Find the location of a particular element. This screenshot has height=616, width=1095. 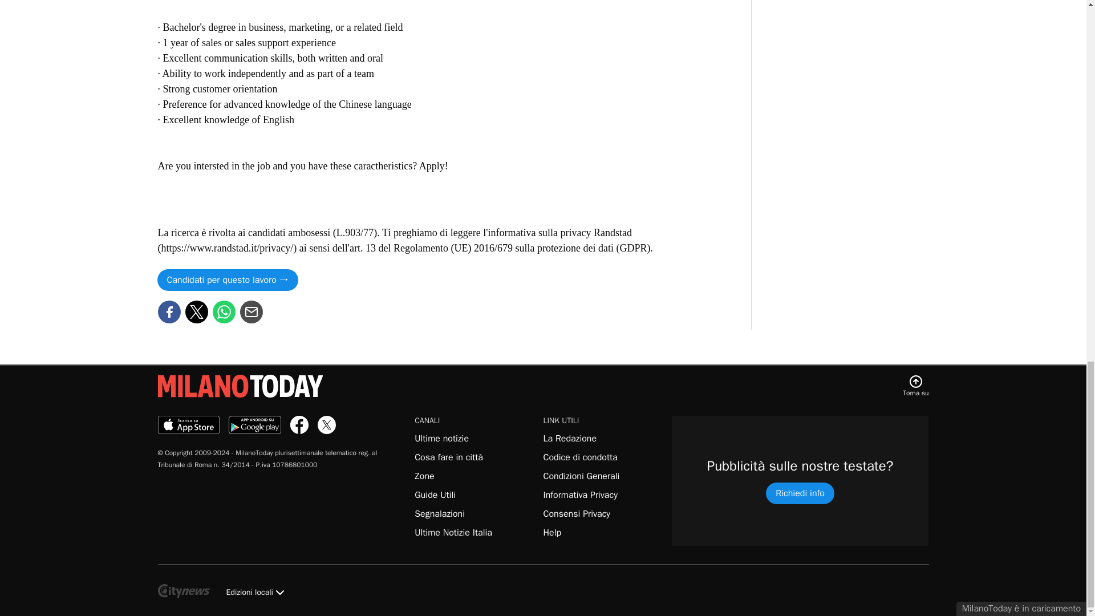

Segnalazioni is located at coordinates (439, 514).